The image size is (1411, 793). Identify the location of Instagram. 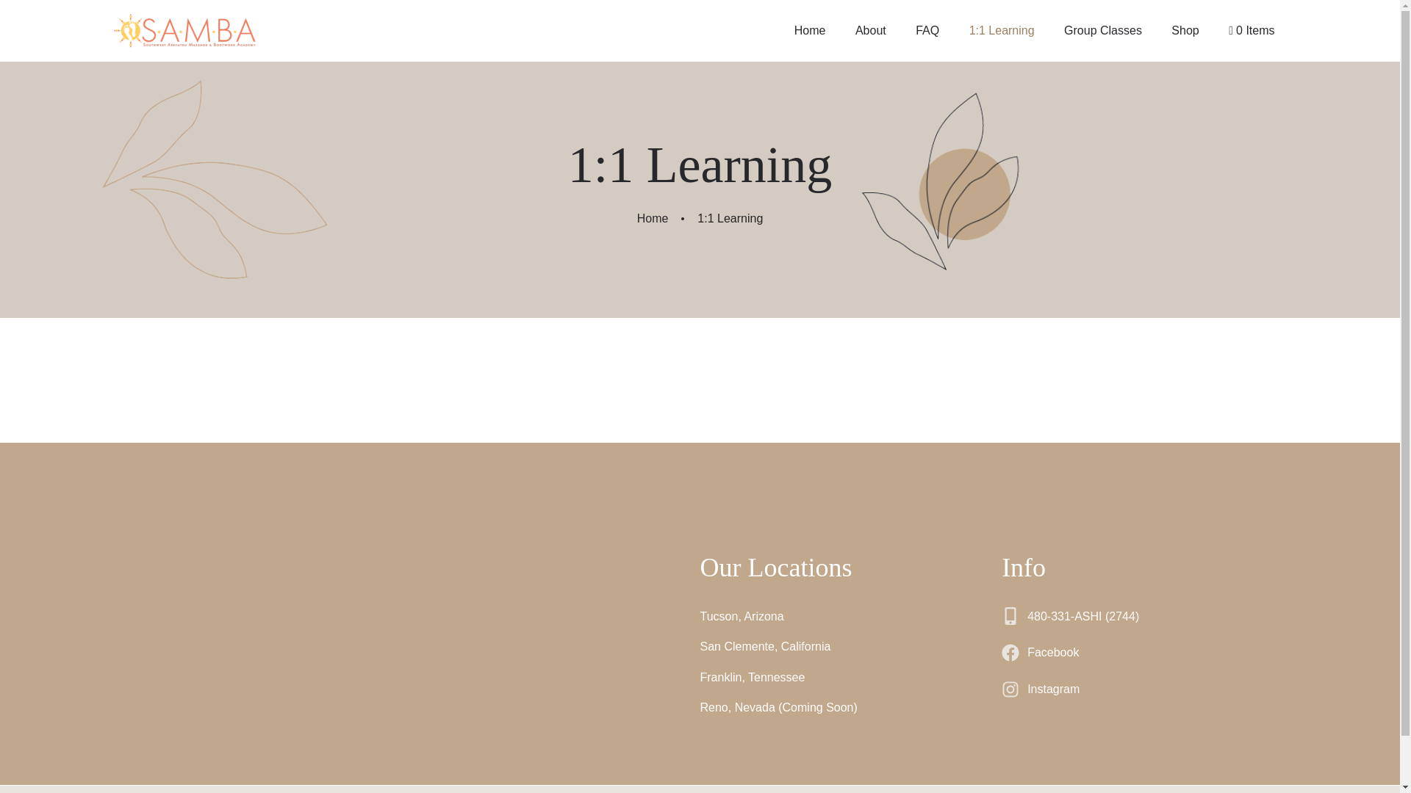
(1041, 689).